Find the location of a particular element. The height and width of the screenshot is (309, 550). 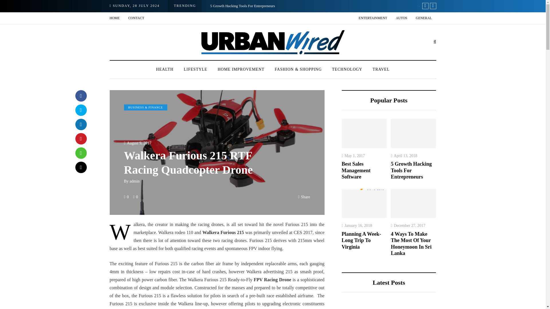

CONTACT is located at coordinates (136, 18).